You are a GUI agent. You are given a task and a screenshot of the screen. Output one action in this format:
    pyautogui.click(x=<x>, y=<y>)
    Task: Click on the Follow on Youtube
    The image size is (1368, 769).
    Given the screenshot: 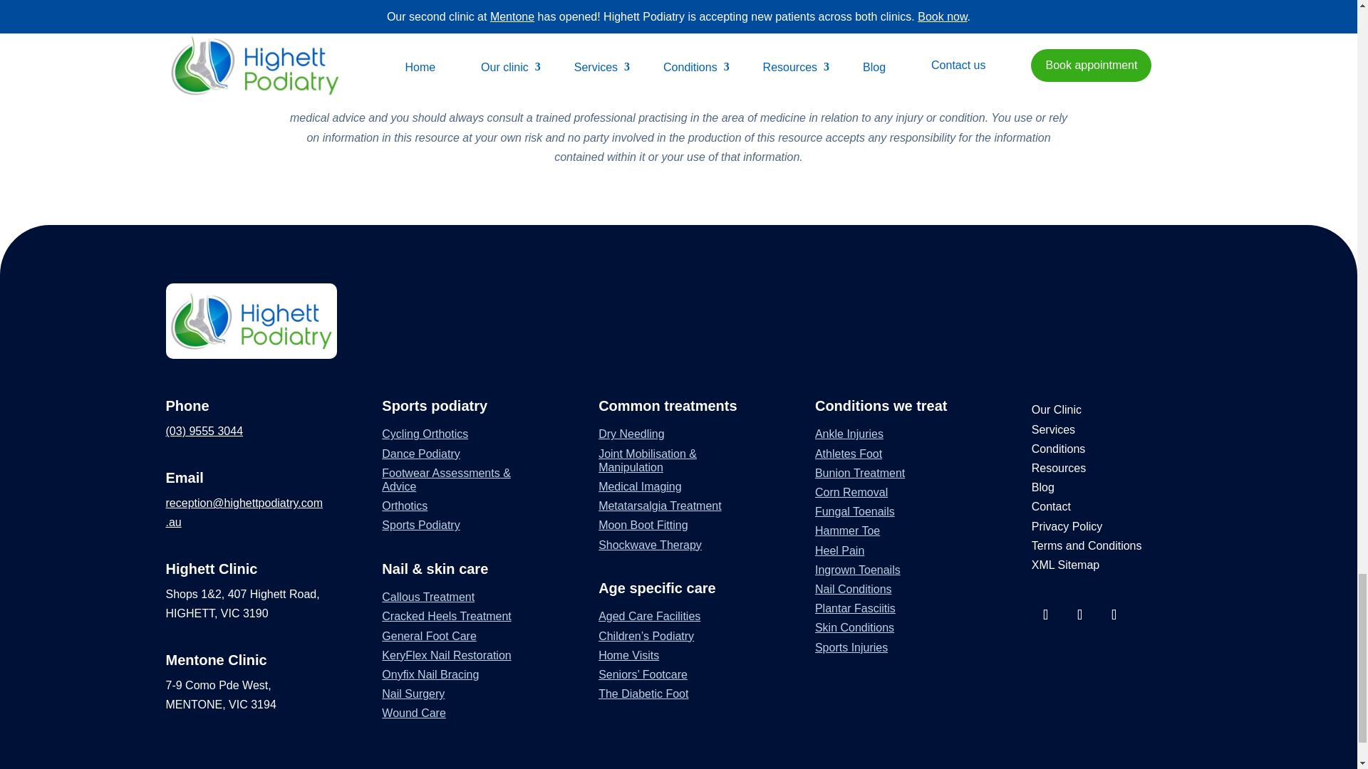 What is the action you would take?
    pyautogui.click(x=1114, y=614)
    